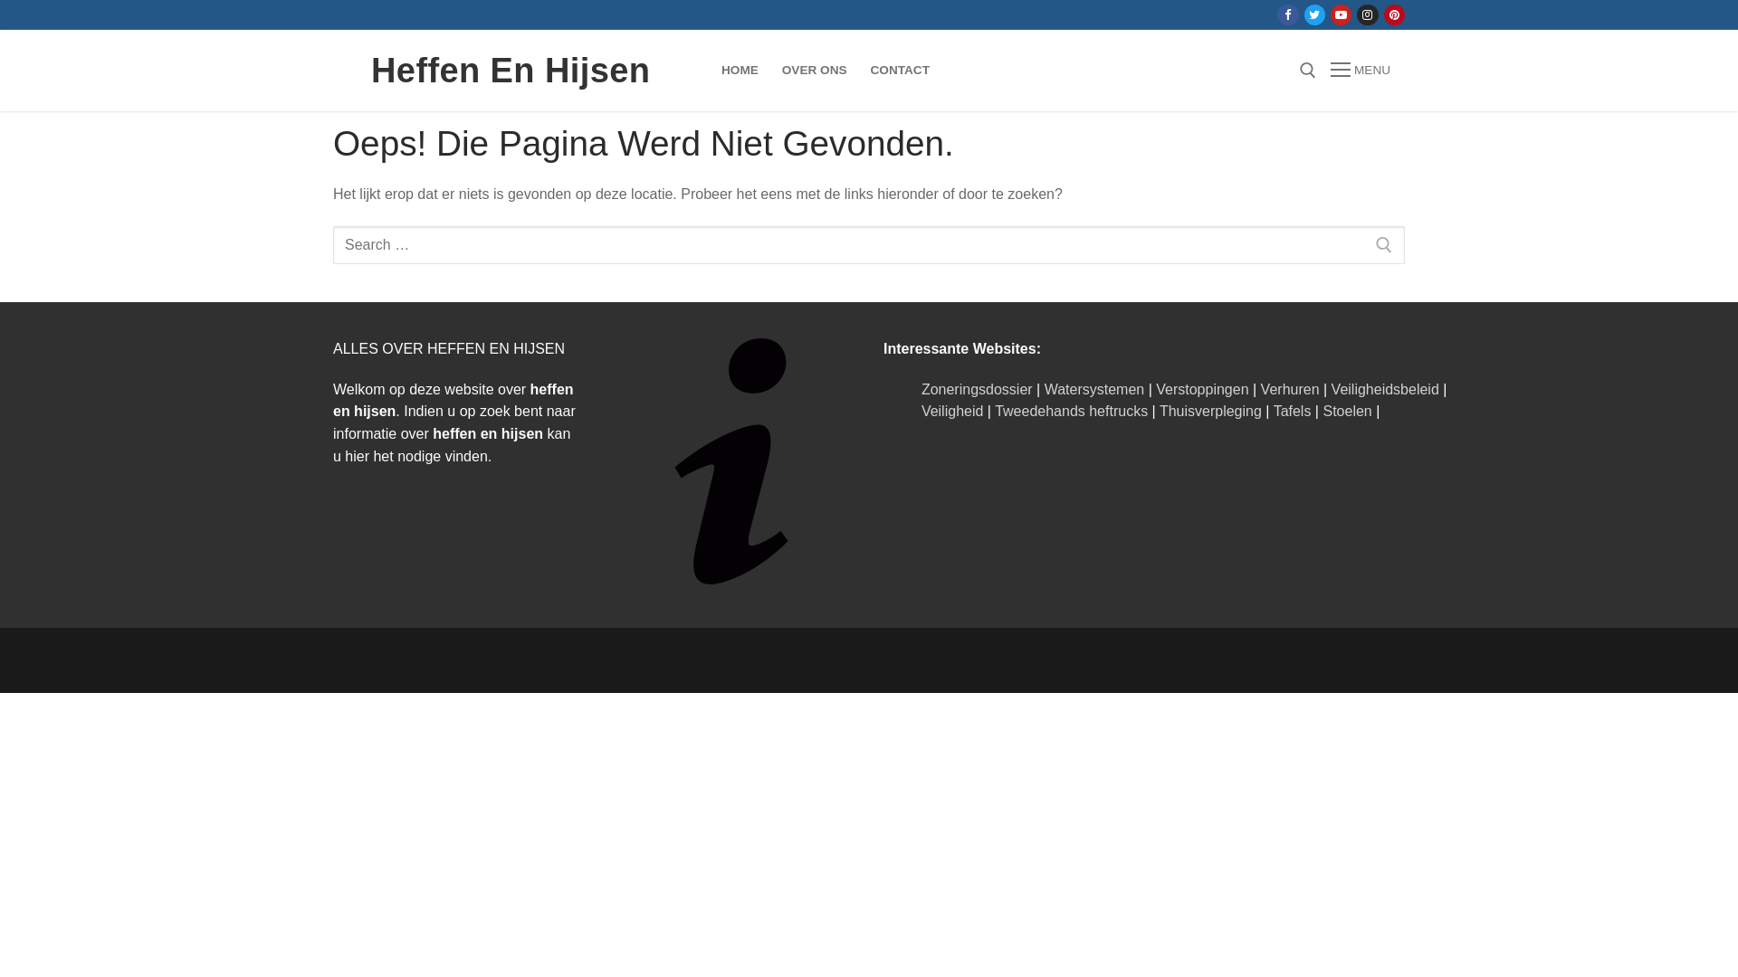 Image resolution: width=1738 pixels, height=977 pixels. I want to click on CONTACT, so click(900, 71).